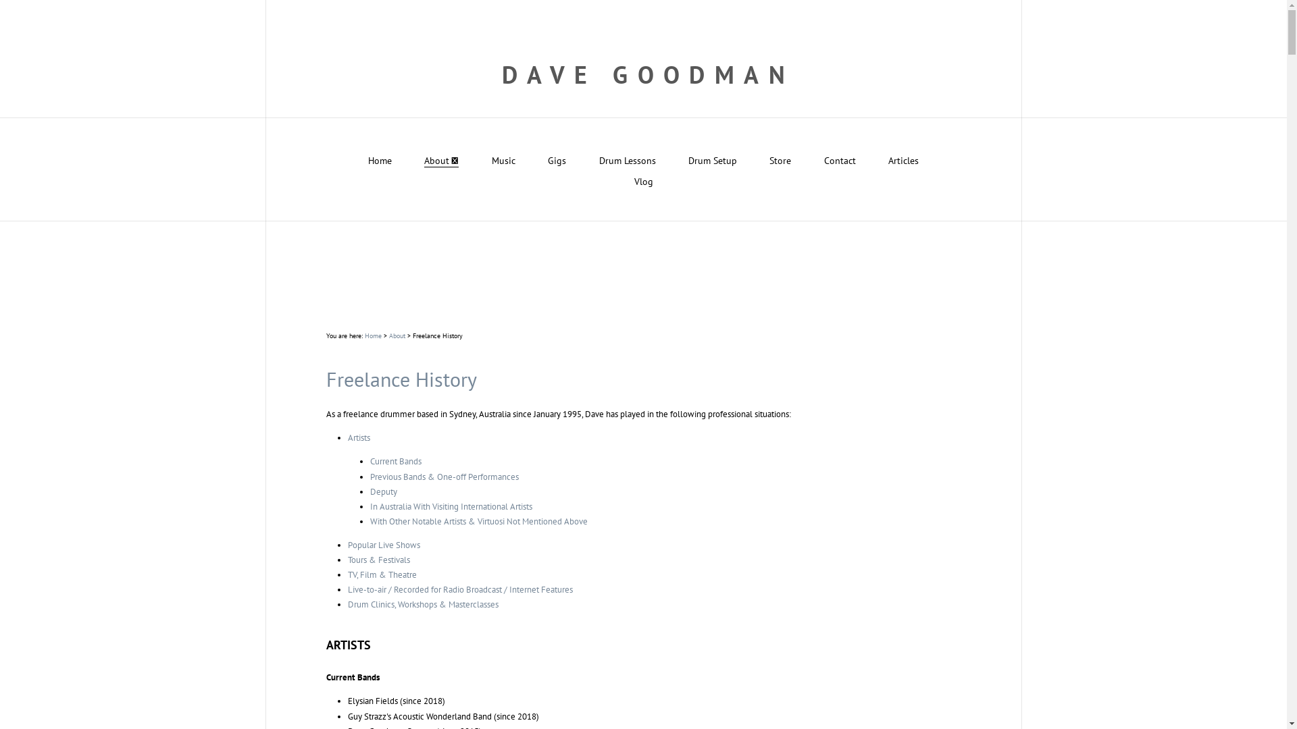 This screenshot has width=1297, height=729. What do you see at coordinates (557, 161) in the screenshot?
I see `Gigs` at bounding box center [557, 161].